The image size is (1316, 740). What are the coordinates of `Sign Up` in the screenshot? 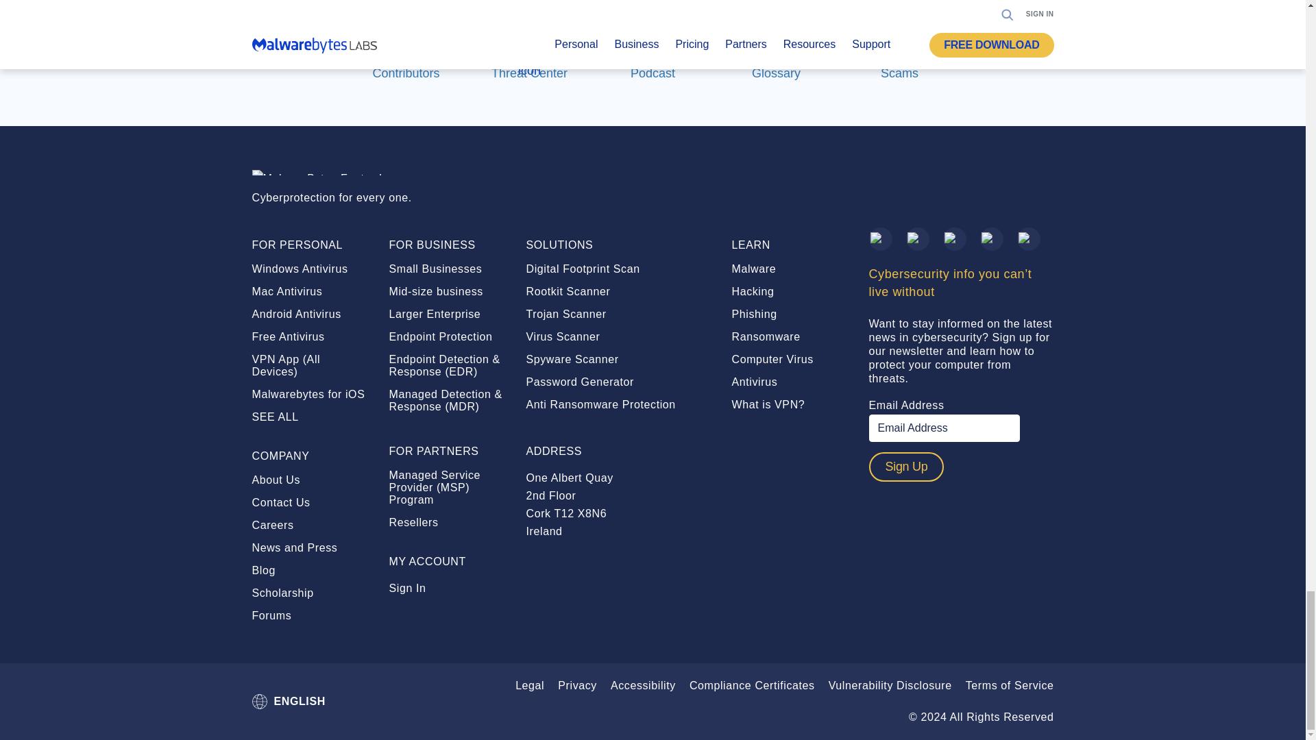 It's located at (906, 467).